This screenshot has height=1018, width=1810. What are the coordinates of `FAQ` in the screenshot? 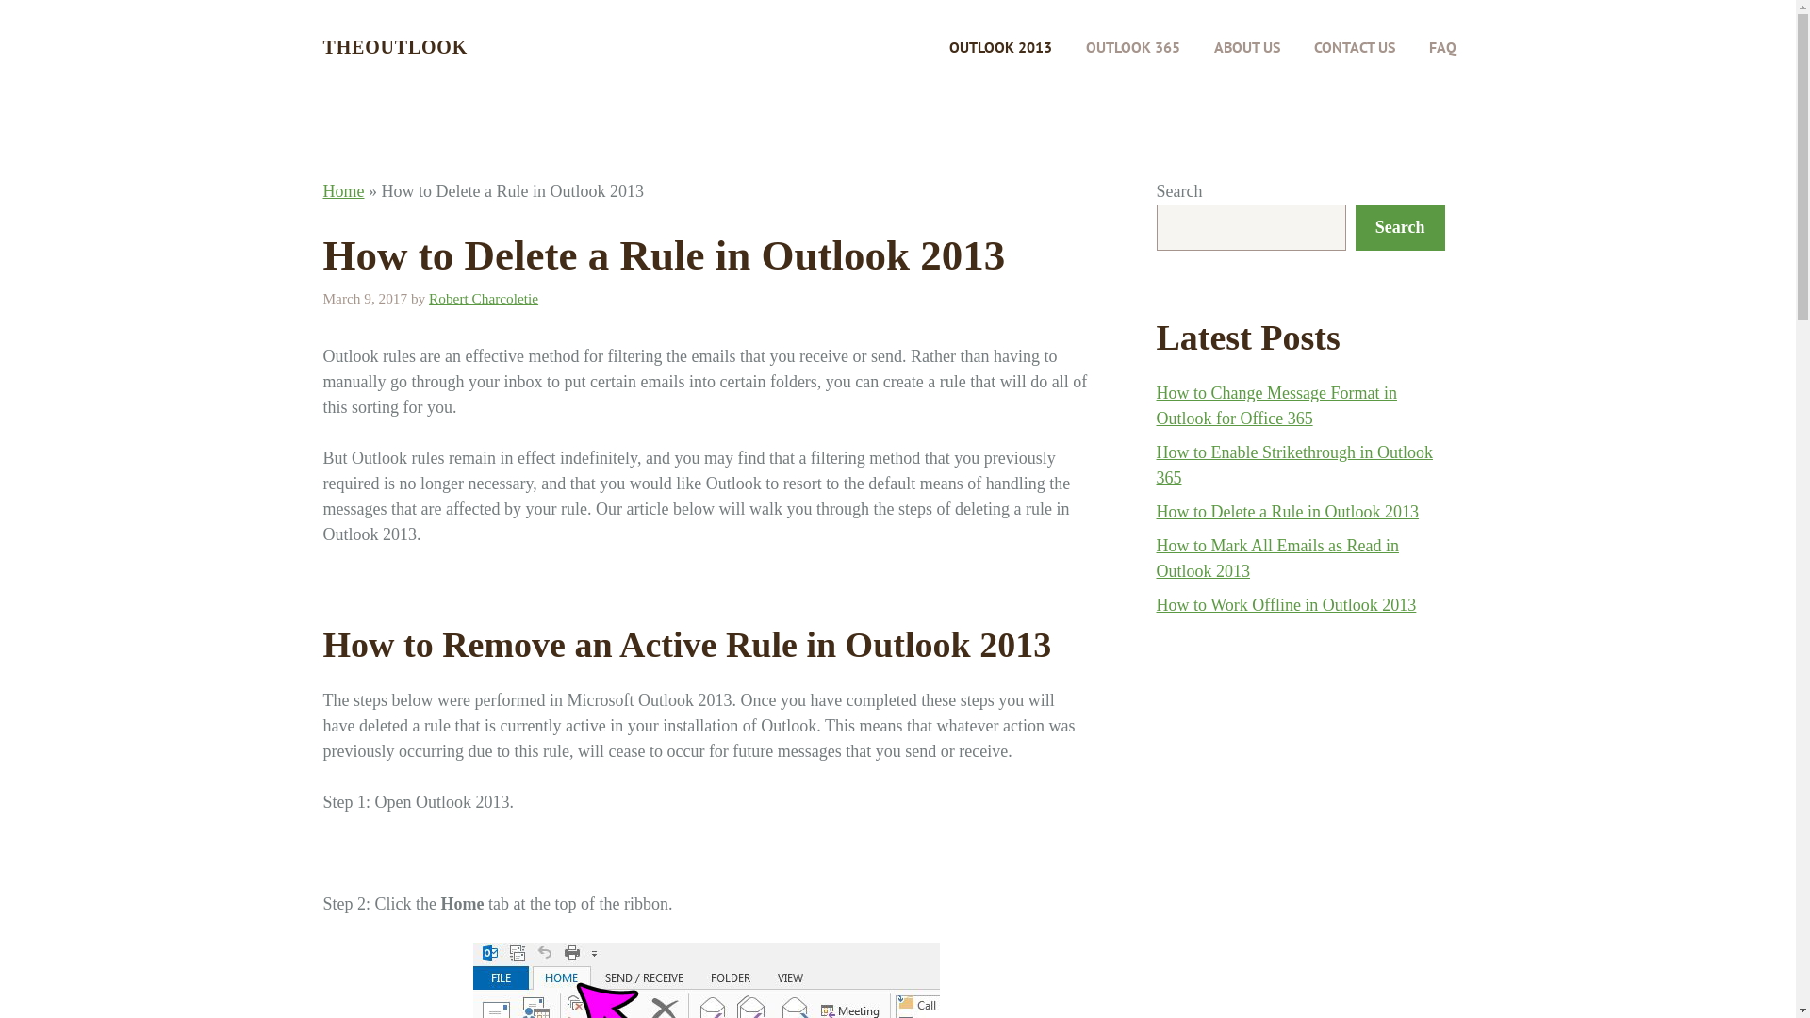 It's located at (1442, 47).